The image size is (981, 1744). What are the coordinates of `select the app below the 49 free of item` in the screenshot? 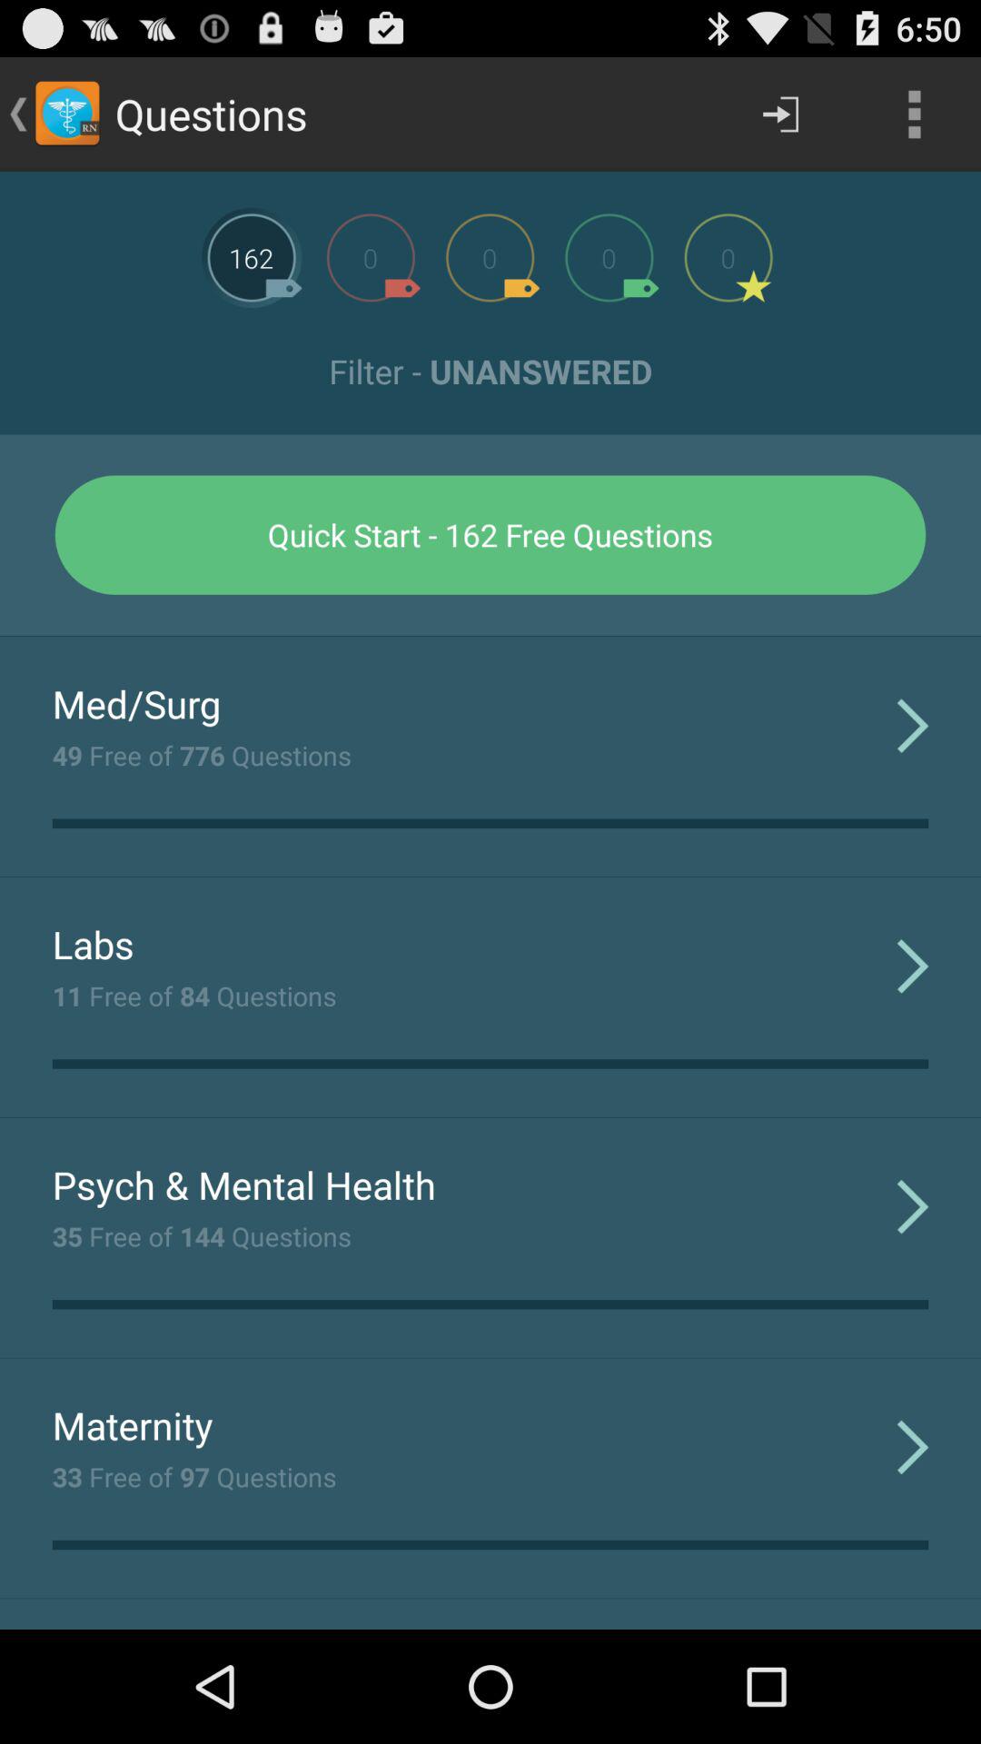 It's located at (93, 944).